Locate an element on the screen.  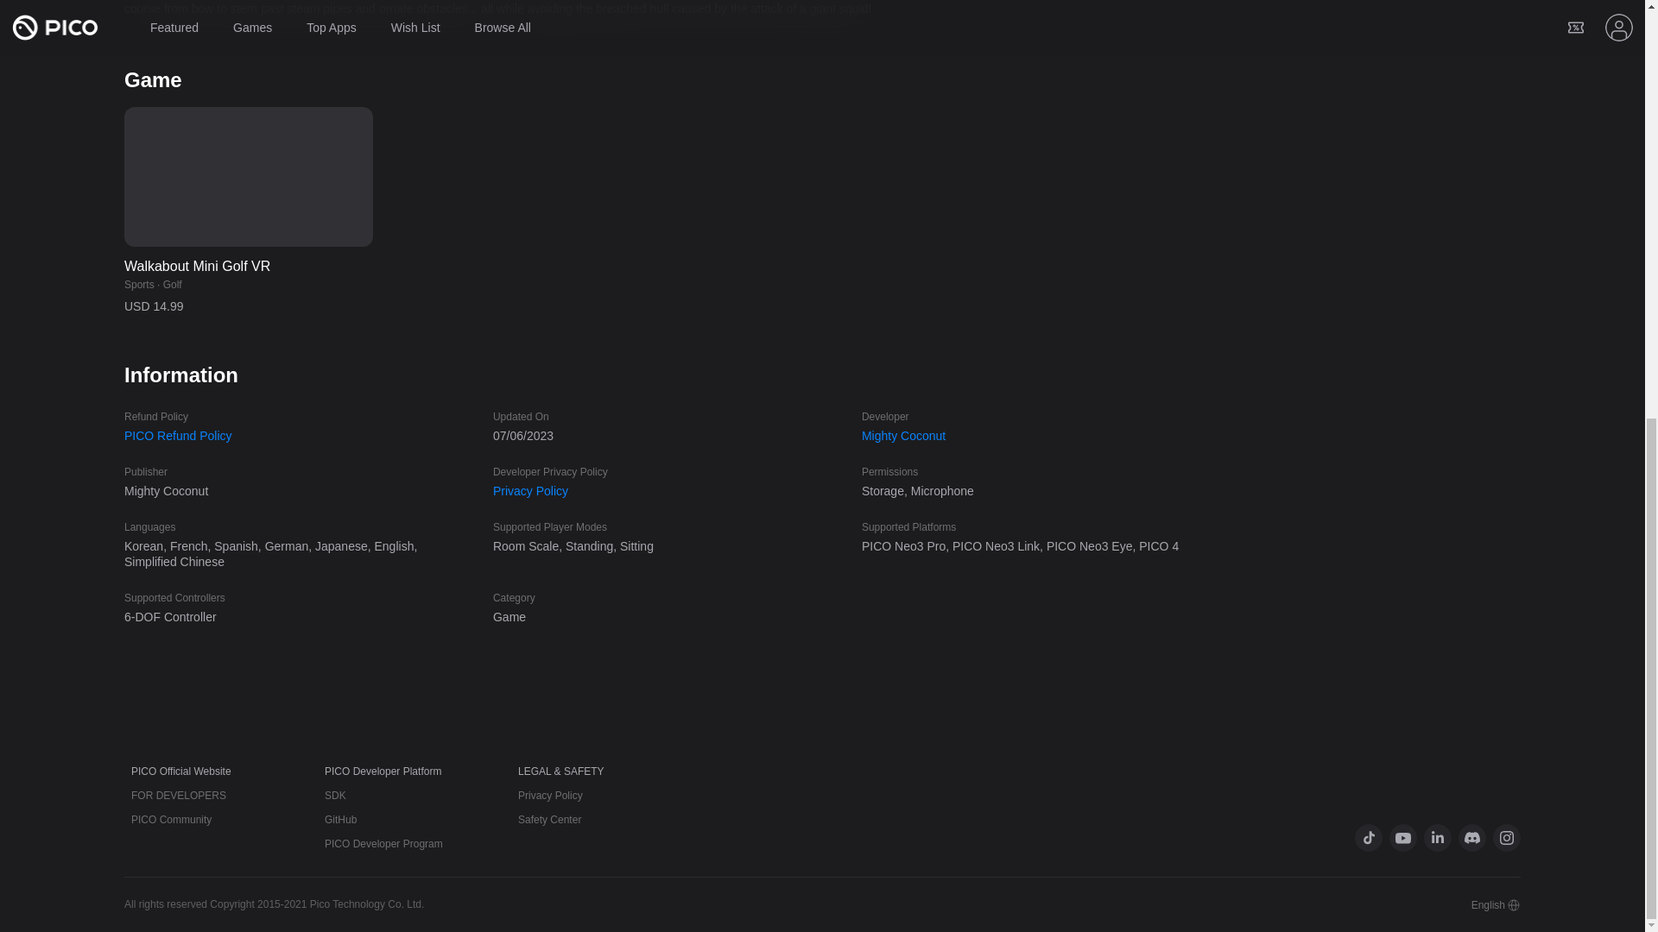
GitHub is located at coordinates (340, 819).